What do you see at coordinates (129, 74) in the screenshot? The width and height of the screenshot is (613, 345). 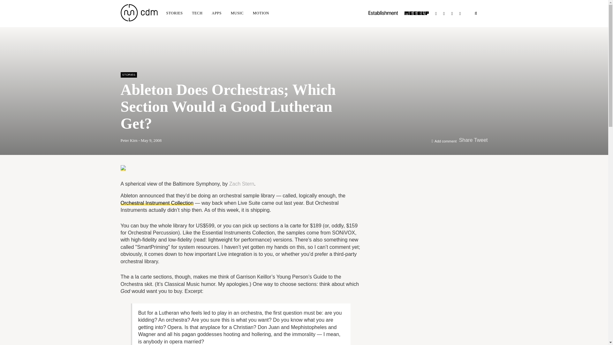 I see `STORIES` at bounding box center [129, 74].